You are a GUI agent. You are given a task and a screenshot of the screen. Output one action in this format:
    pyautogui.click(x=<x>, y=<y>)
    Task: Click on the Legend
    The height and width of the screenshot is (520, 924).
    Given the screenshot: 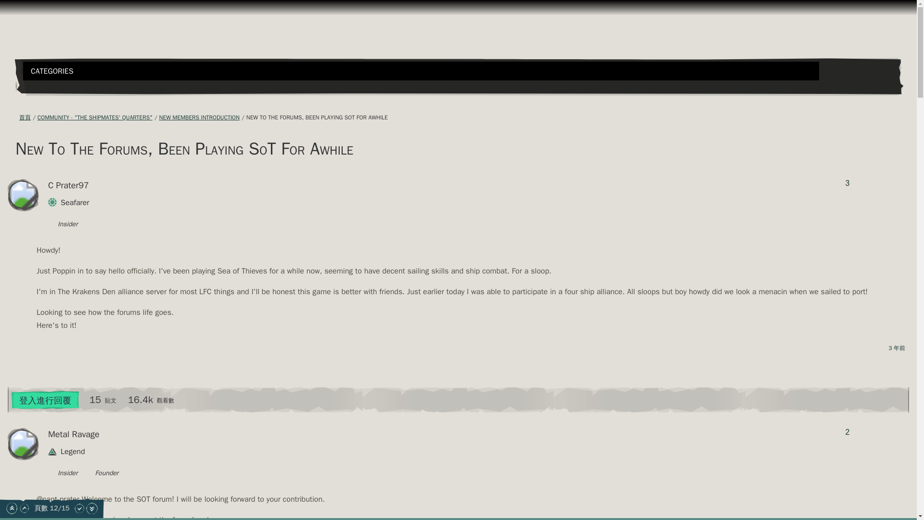 What is the action you would take?
    pyautogui.click(x=72, y=453)
    